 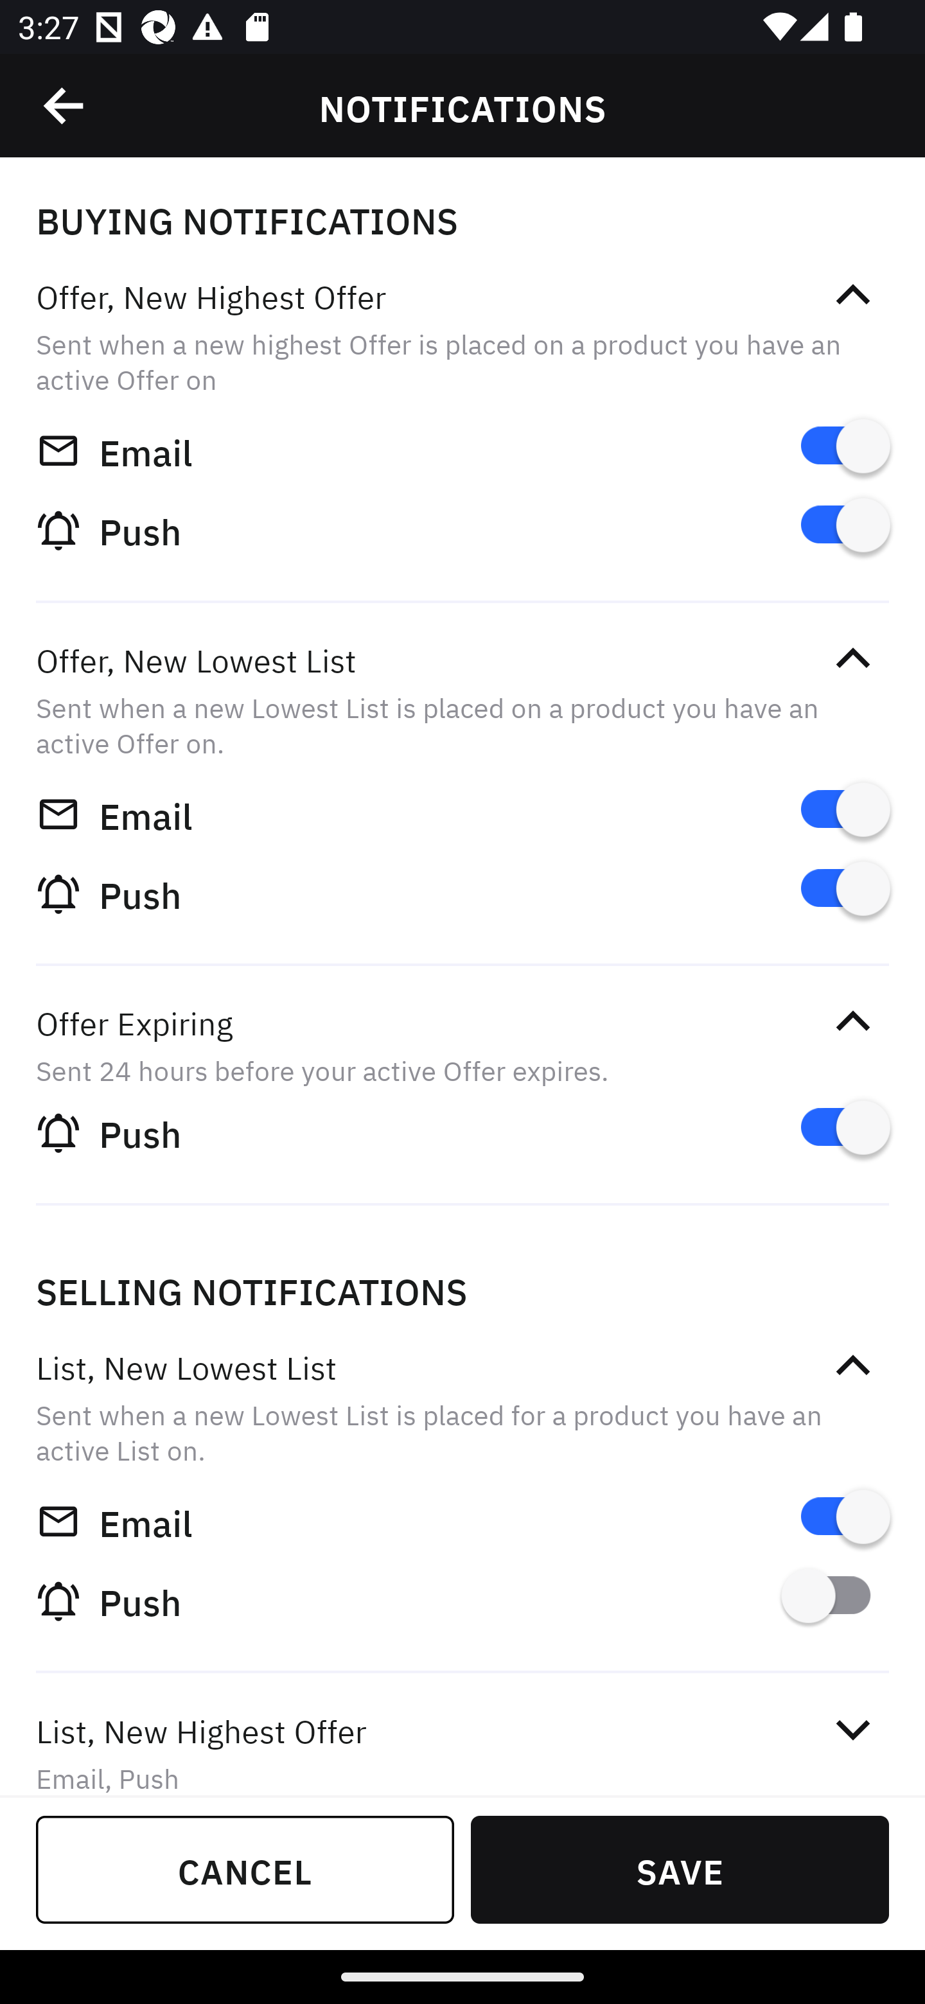 I want to click on , so click(x=852, y=658).